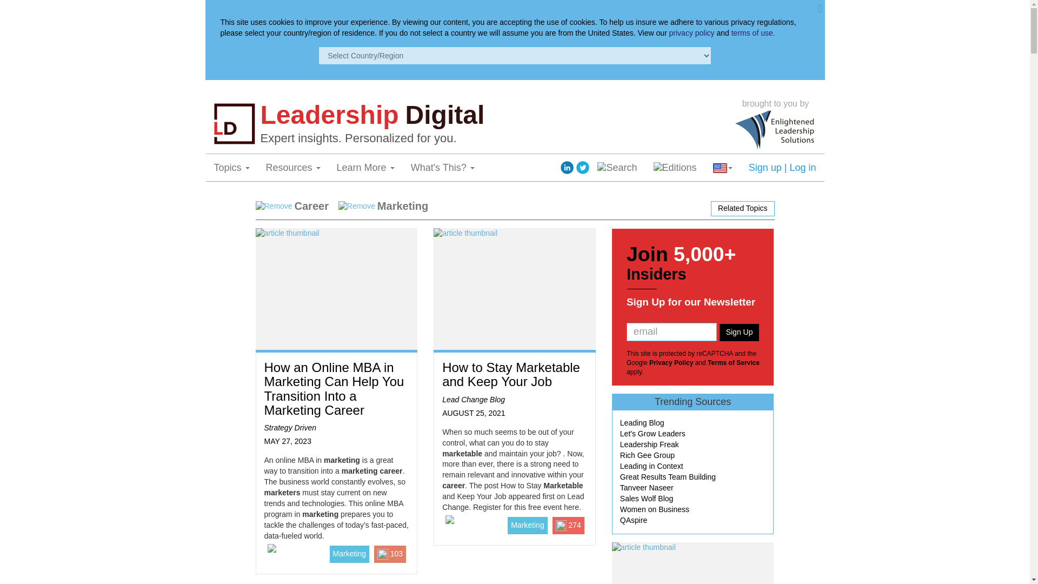  What do you see at coordinates (722, 168) in the screenshot?
I see `Select your country` at bounding box center [722, 168].